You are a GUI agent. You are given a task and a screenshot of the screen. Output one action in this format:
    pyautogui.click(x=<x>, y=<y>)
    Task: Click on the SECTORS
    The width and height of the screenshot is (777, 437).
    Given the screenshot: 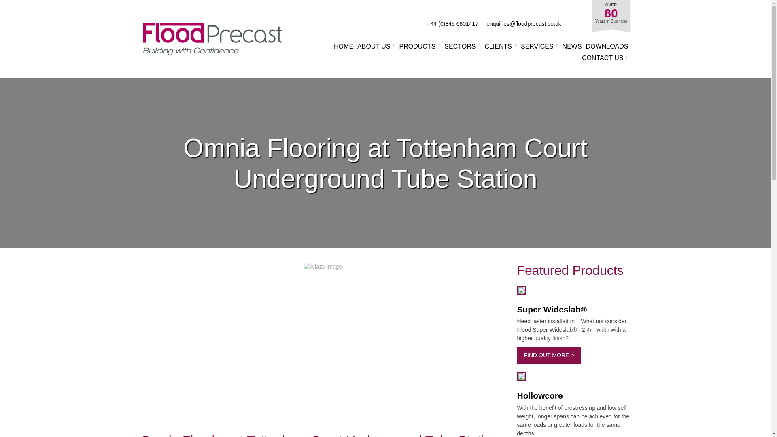 What is the action you would take?
    pyautogui.click(x=462, y=46)
    